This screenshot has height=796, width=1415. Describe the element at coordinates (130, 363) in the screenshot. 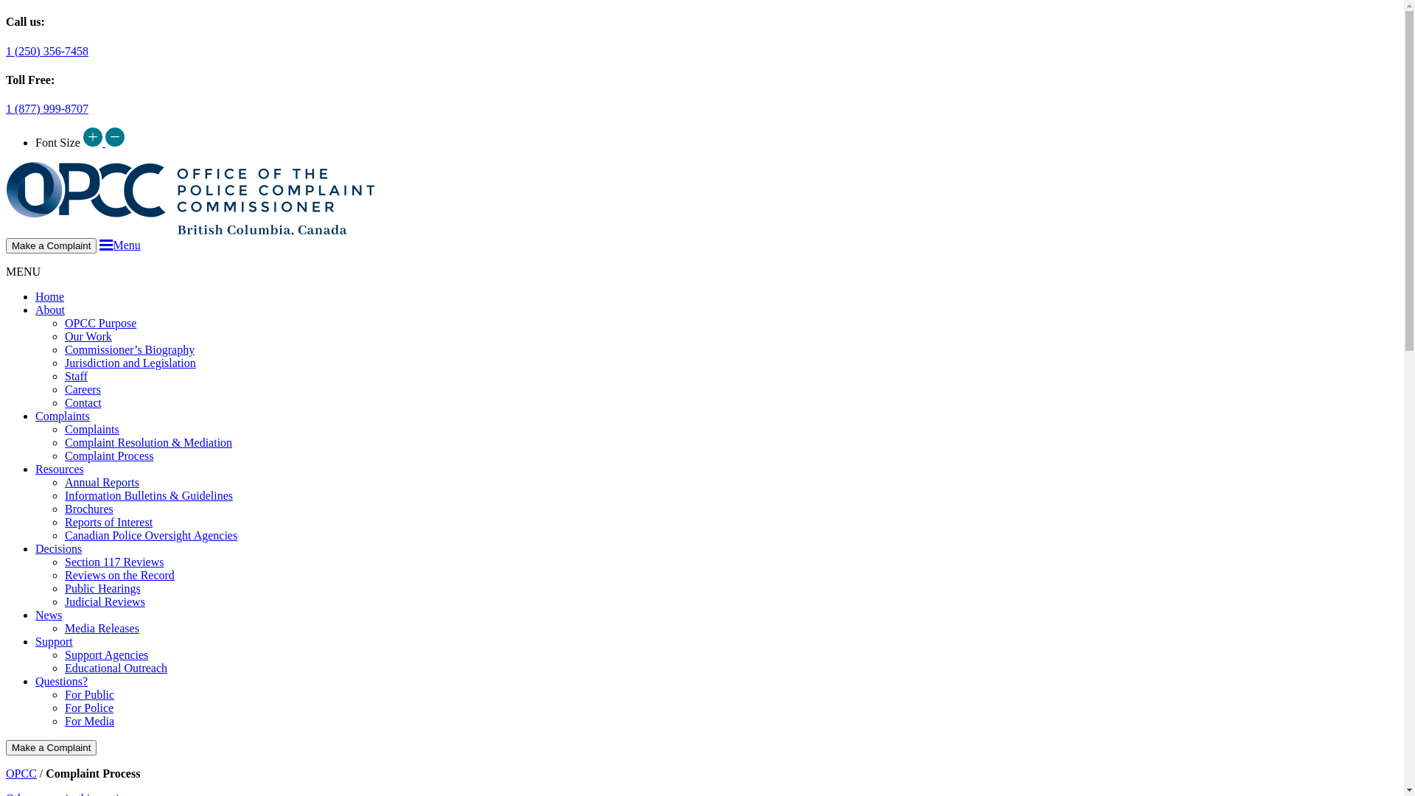

I see `Jurisdiction and Legislation` at that location.